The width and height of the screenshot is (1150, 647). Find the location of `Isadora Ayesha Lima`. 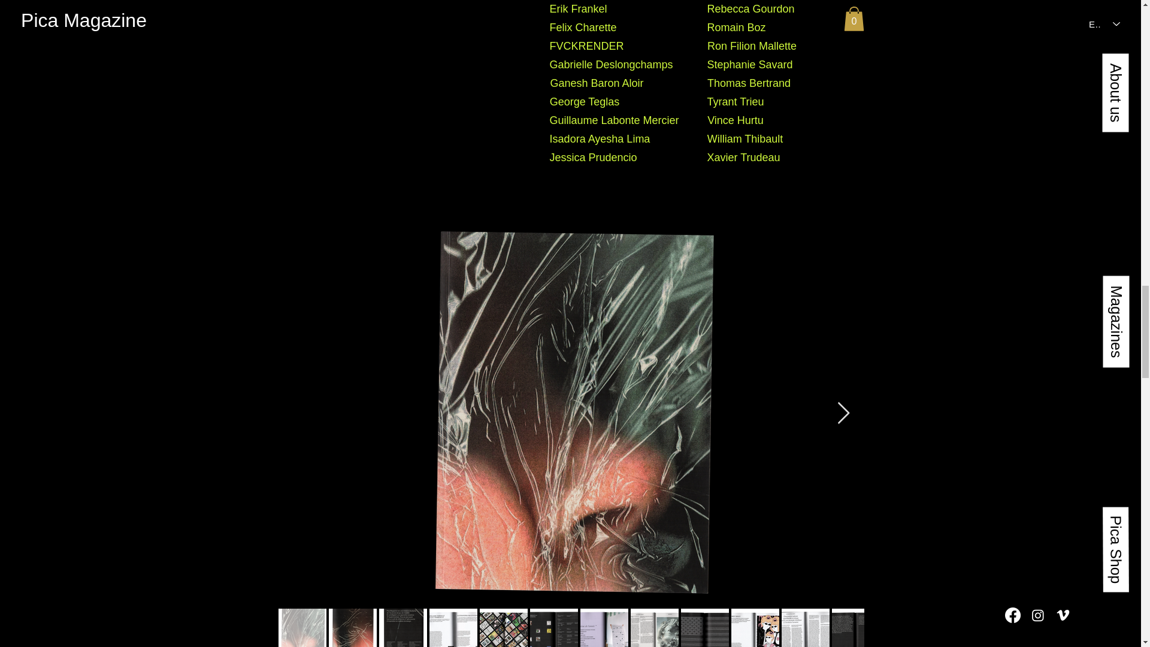

Isadora Ayesha Lima is located at coordinates (600, 139).